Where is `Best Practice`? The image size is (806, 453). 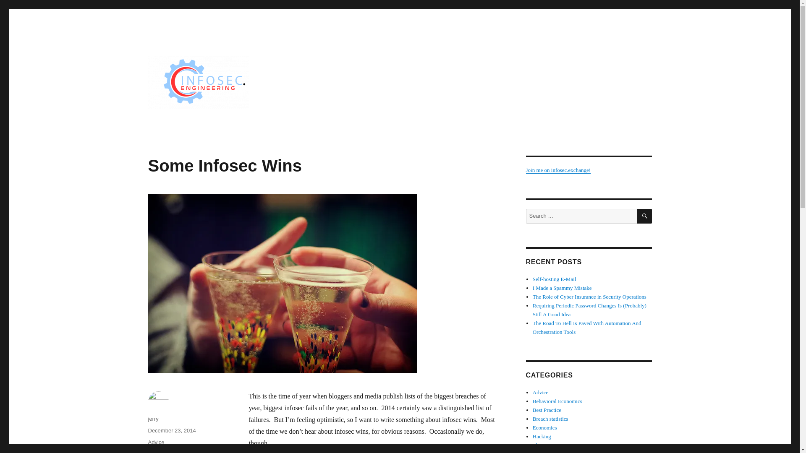
Best Practice is located at coordinates (547, 409).